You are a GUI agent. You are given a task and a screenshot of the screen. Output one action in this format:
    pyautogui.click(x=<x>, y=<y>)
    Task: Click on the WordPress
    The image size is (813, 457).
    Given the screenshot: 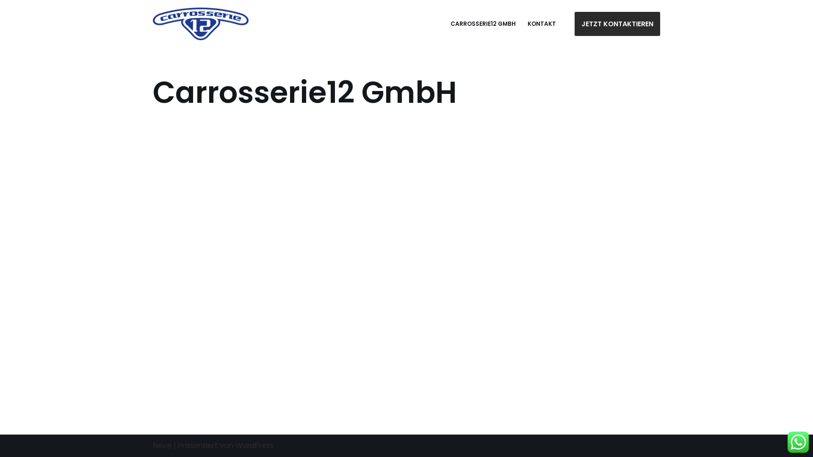 What is the action you would take?
    pyautogui.click(x=255, y=446)
    